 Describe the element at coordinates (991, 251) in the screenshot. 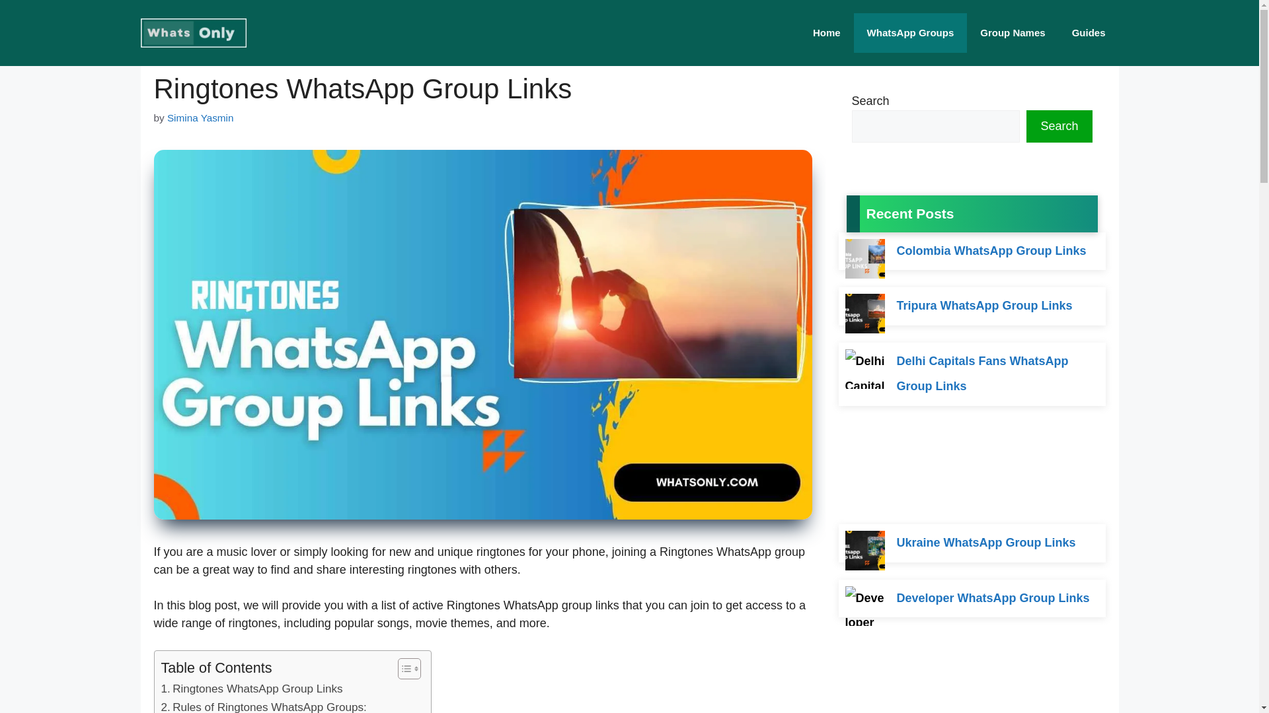

I see `Colombia WhatsApp Group Links` at that location.